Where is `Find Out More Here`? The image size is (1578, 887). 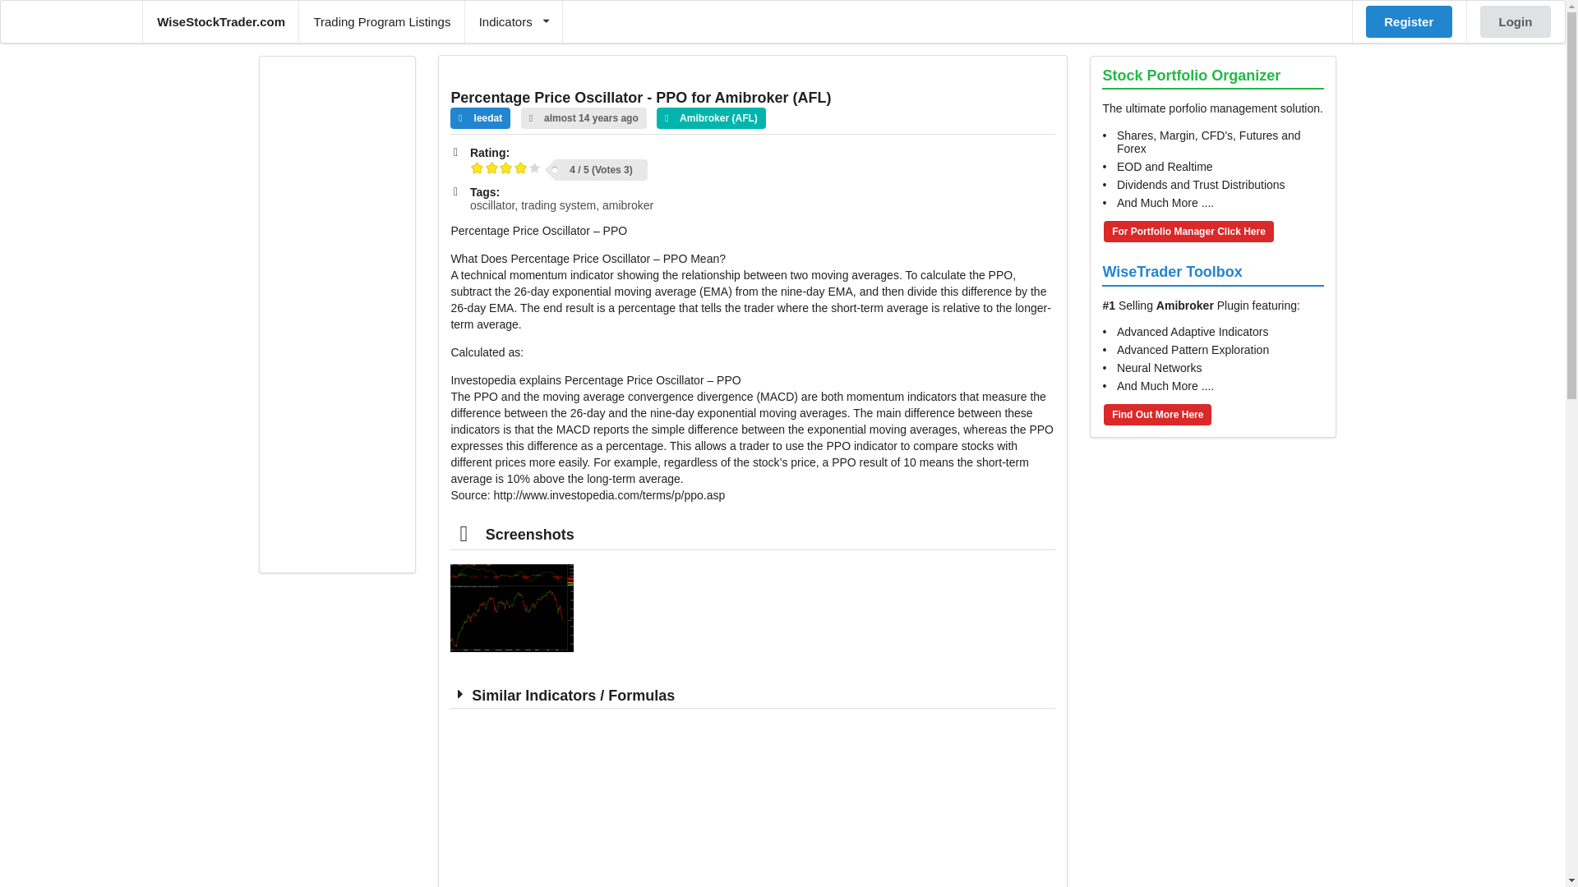
Find Out More Here is located at coordinates (1157, 415).